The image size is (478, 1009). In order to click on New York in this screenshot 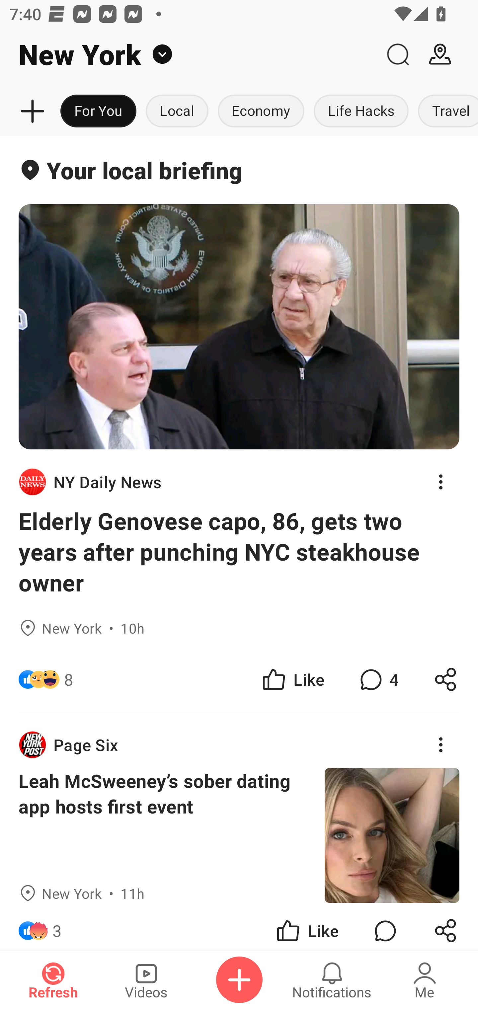, I will do `click(188, 54)`.